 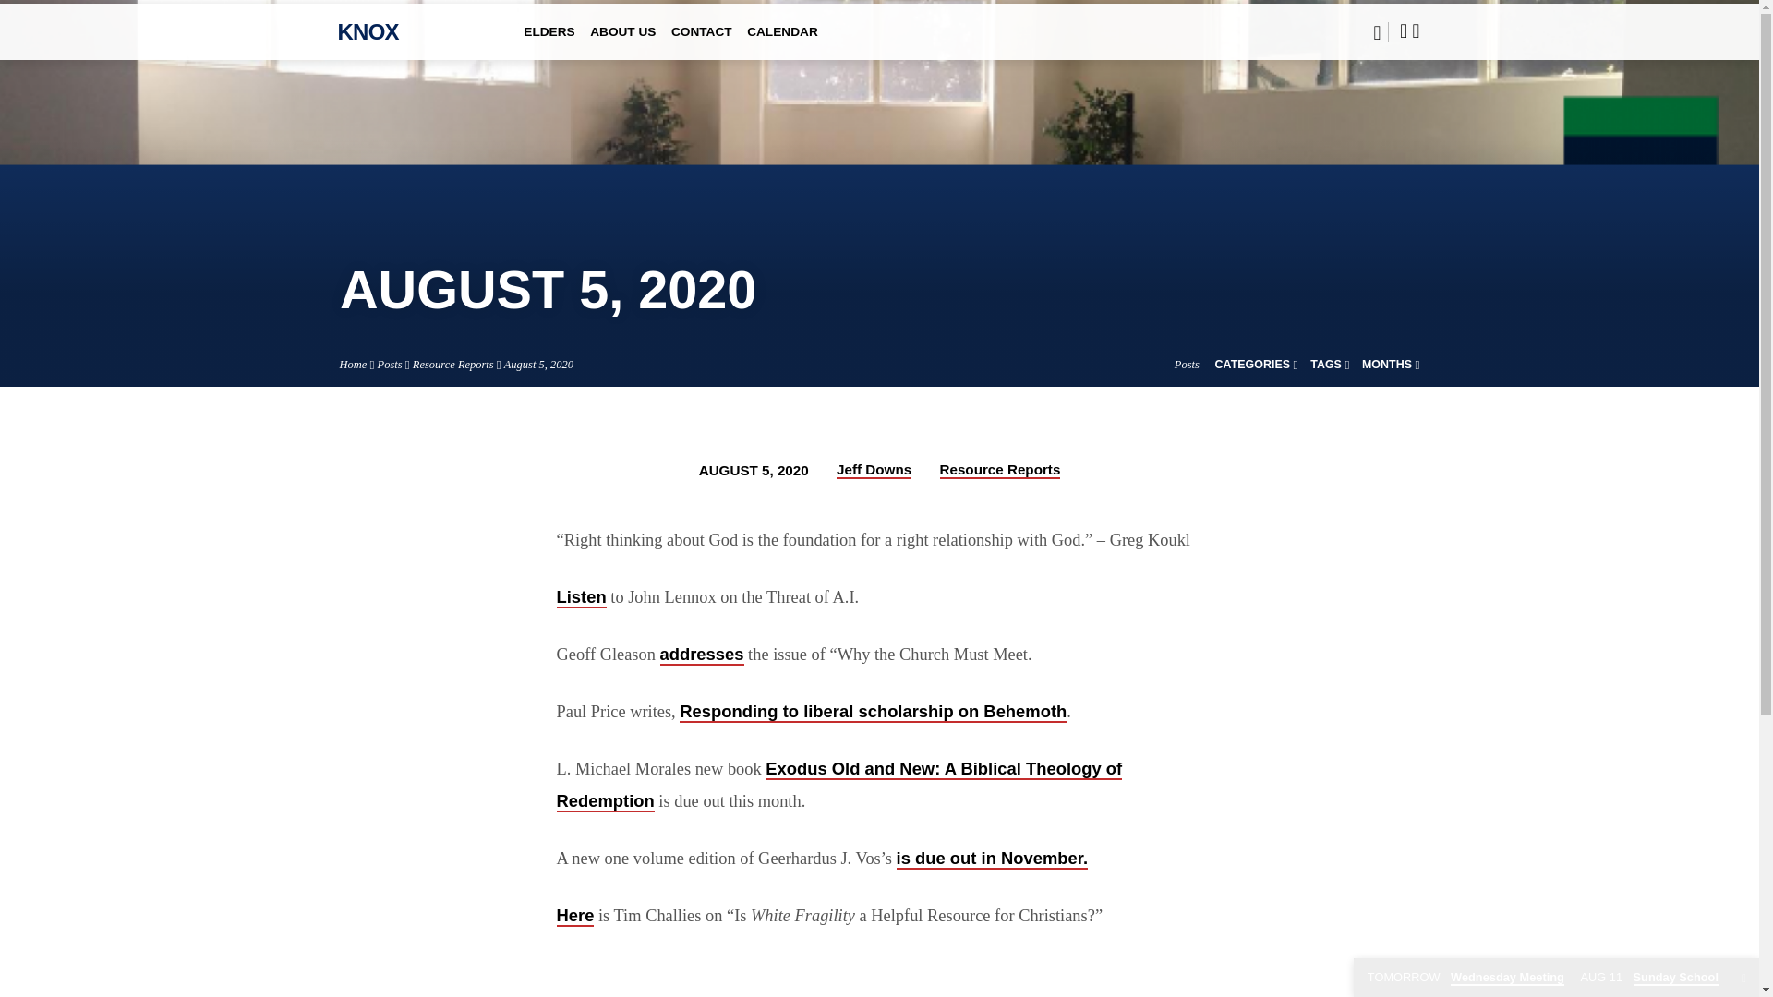 What do you see at coordinates (781, 43) in the screenshot?
I see `CALENDAR` at bounding box center [781, 43].